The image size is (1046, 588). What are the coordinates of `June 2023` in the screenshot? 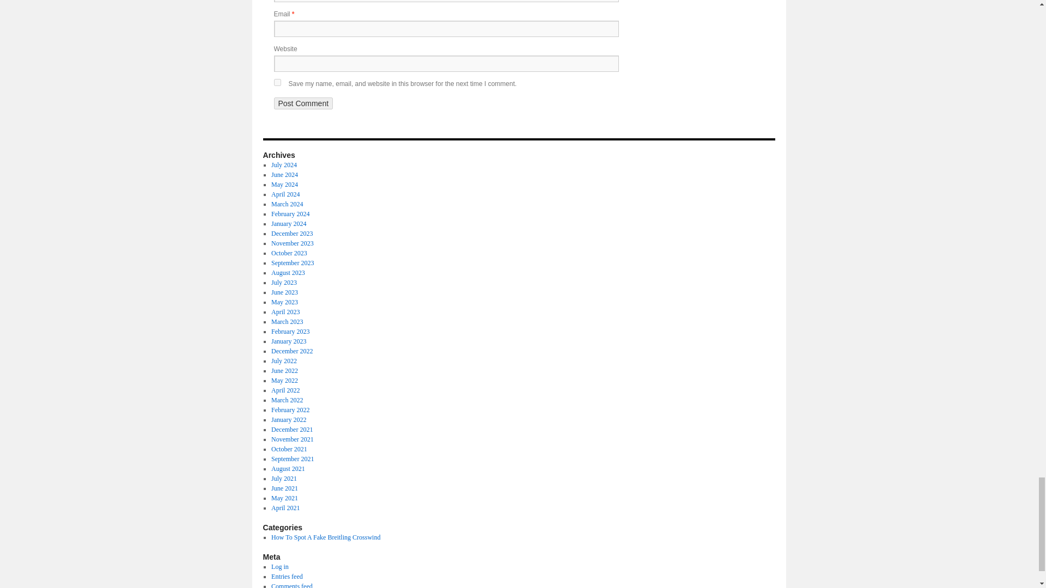 It's located at (284, 292).